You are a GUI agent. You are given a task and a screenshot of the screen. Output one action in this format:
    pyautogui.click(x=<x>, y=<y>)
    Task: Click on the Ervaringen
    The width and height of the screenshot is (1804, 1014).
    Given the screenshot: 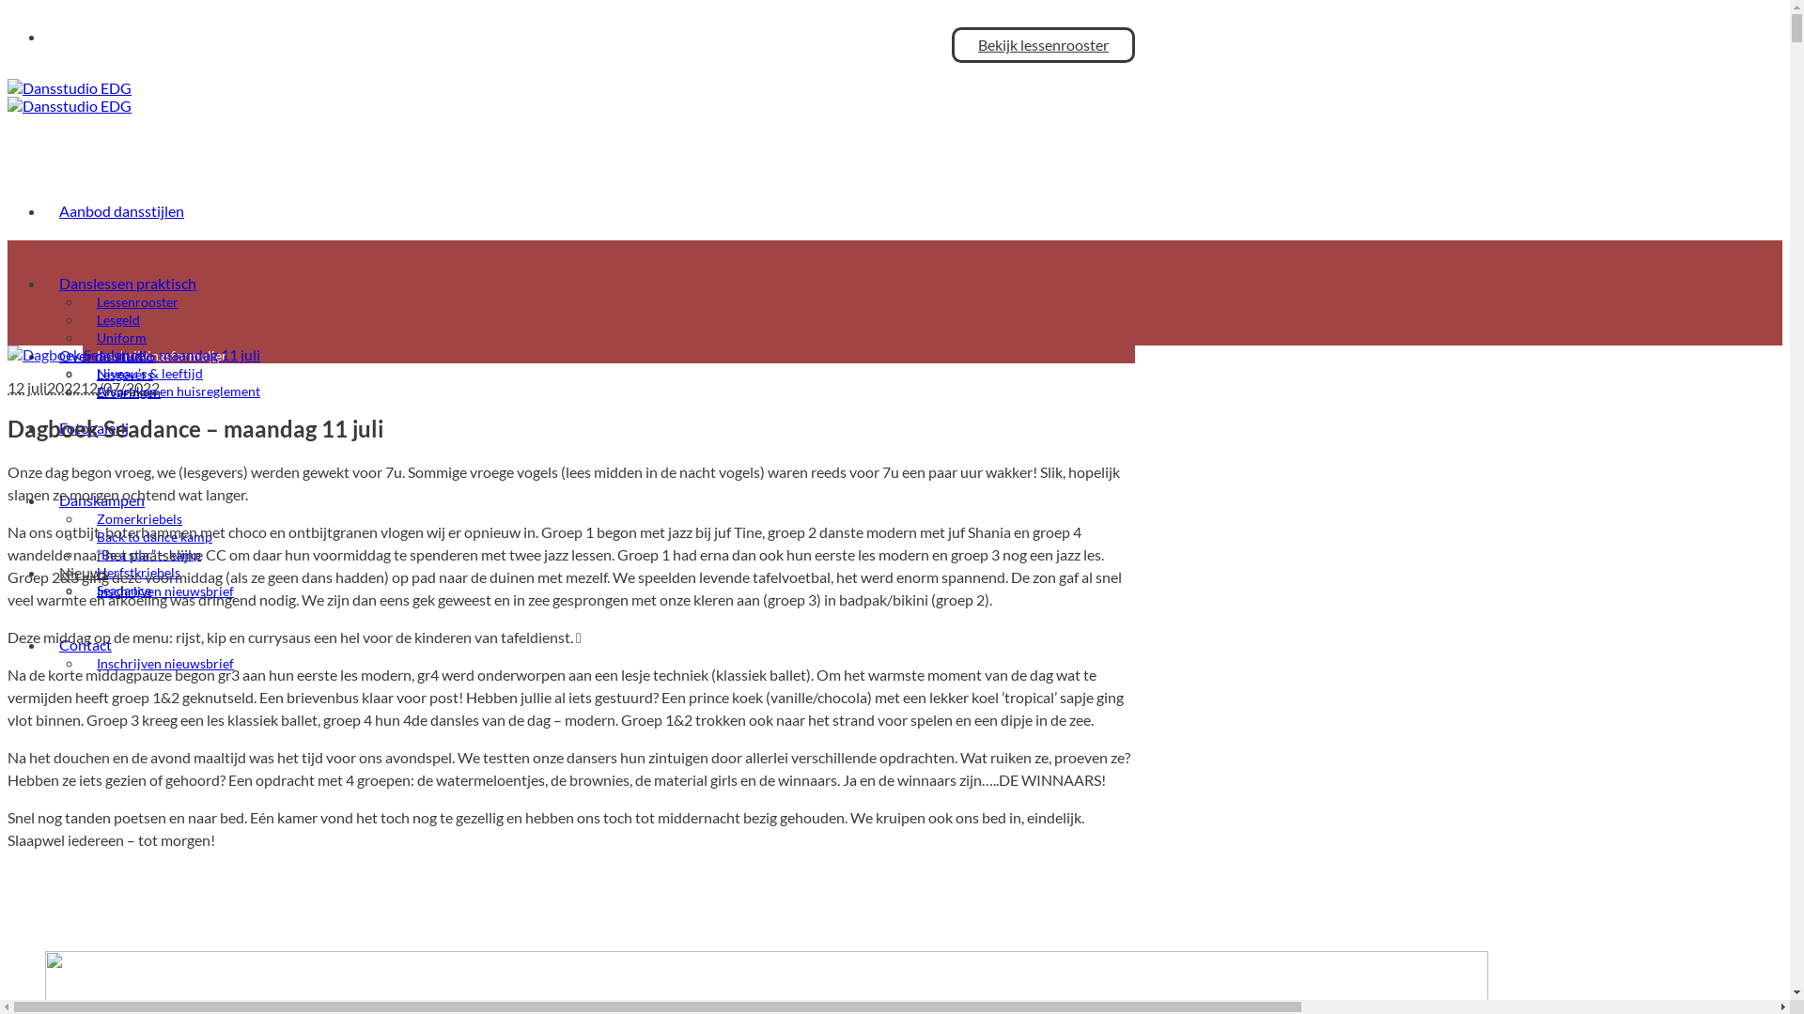 What is the action you would take?
    pyautogui.click(x=129, y=392)
    